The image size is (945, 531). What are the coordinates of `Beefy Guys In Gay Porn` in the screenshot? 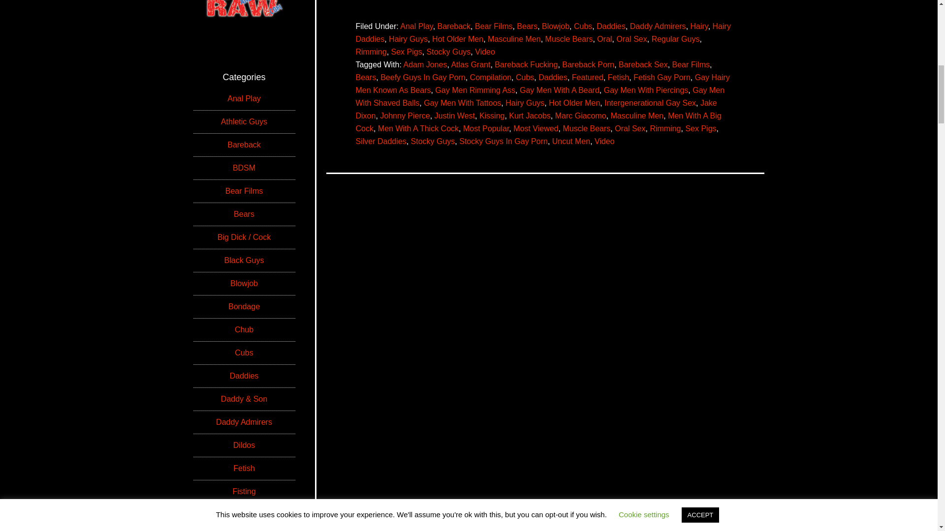 It's located at (423, 78).